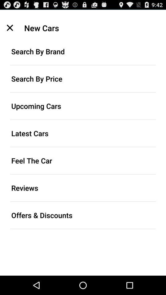  I want to click on scroll to upcoming cars, so click(83, 106).